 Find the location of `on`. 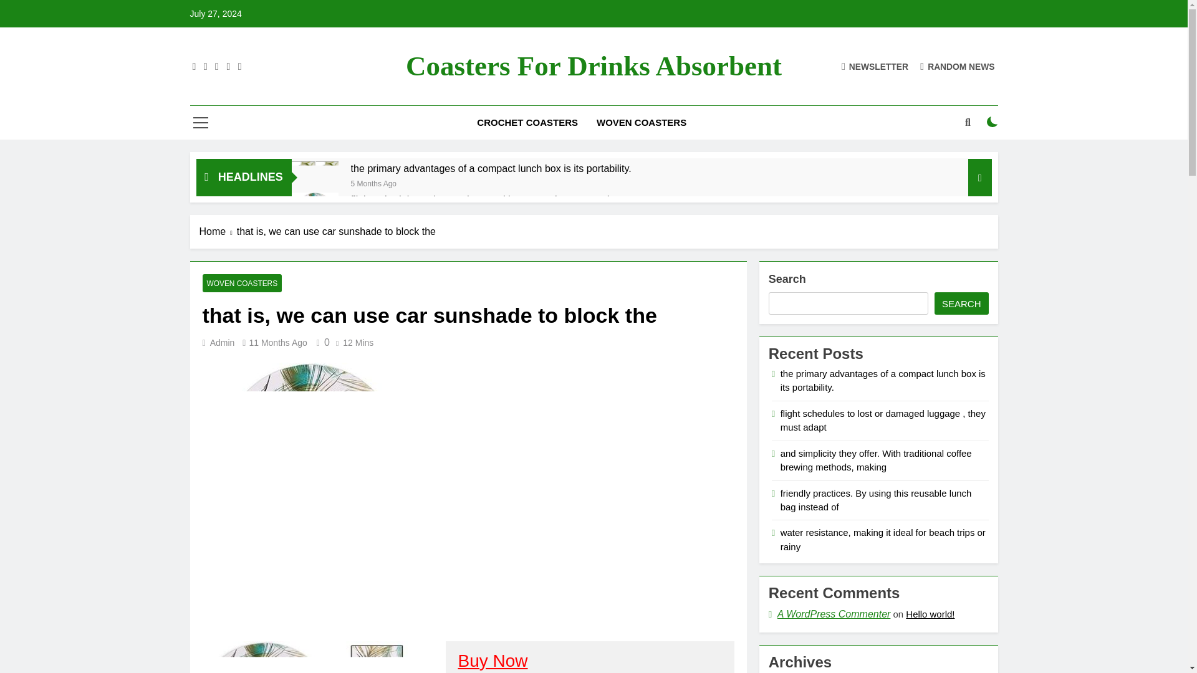

on is located at coordinates (993, 122).